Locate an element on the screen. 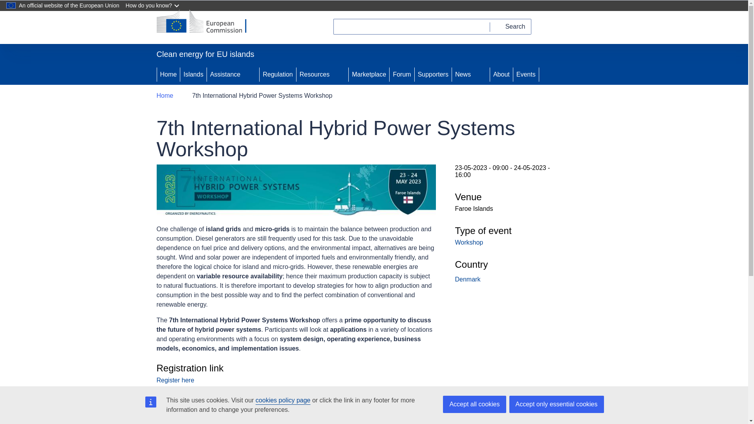 This screenshot has height=424, width=754. Supporters is located at coordinates (433, 75).